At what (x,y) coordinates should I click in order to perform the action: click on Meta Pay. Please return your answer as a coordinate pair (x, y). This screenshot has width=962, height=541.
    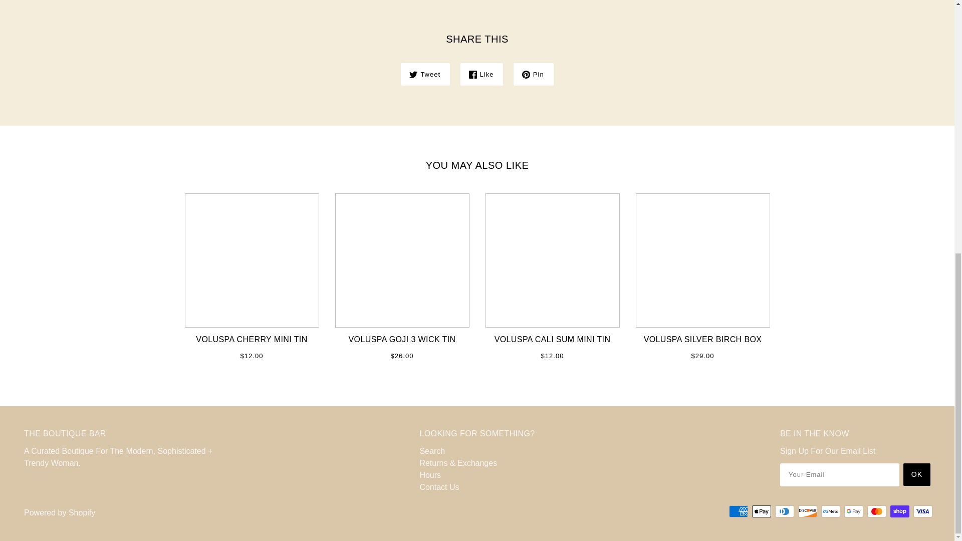
    Looking at the image, I should click on (831, 511).